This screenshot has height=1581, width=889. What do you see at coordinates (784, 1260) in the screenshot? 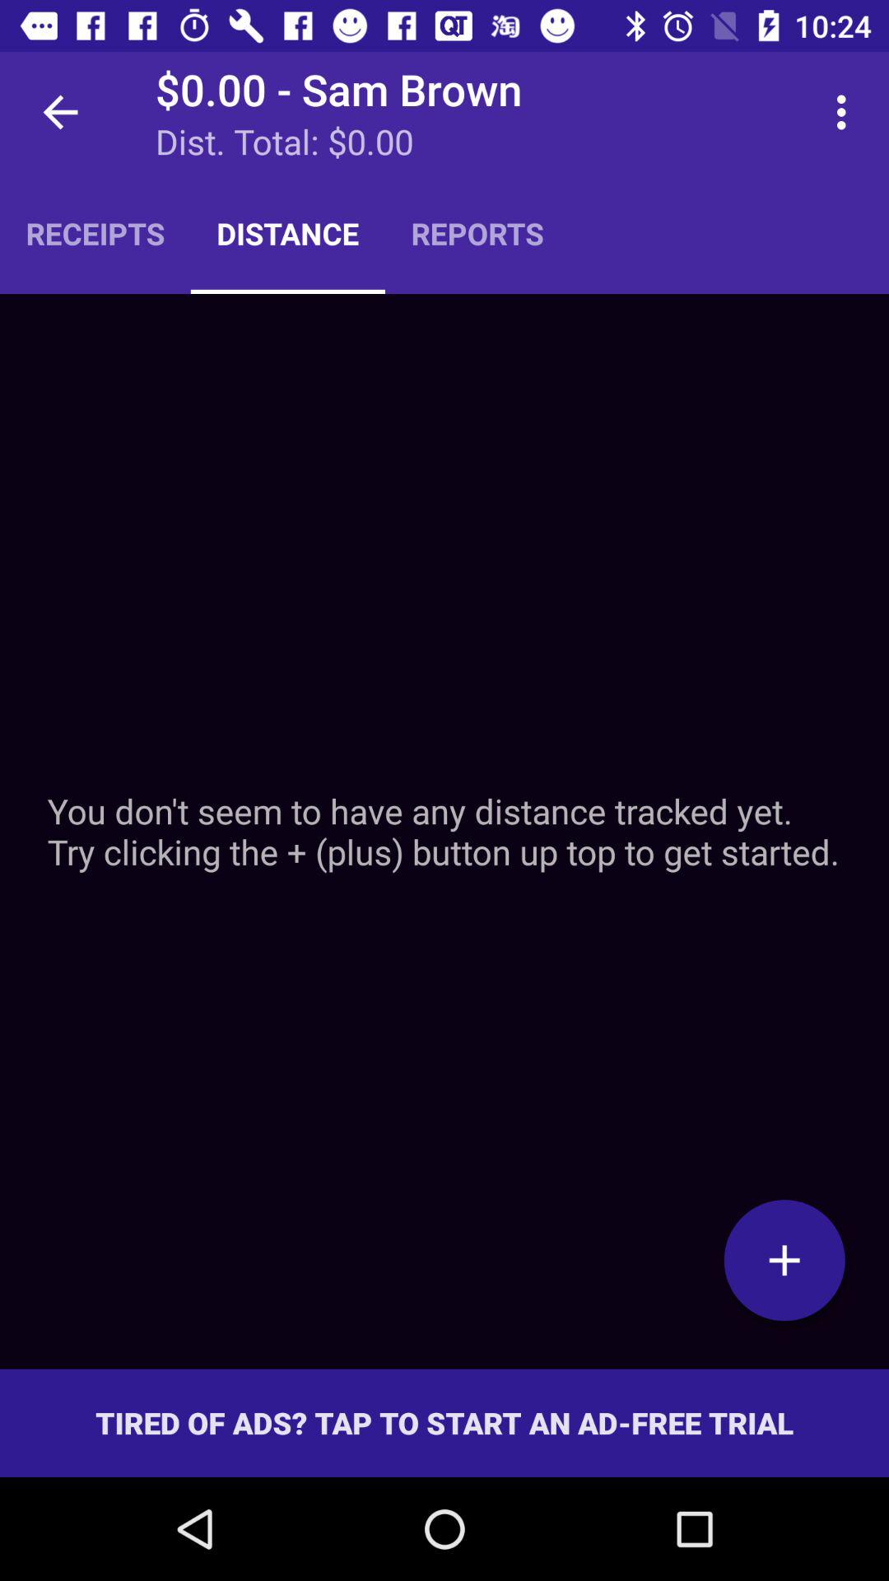
I see `press the item below the you don t item` at bounding box center [784, 1260].